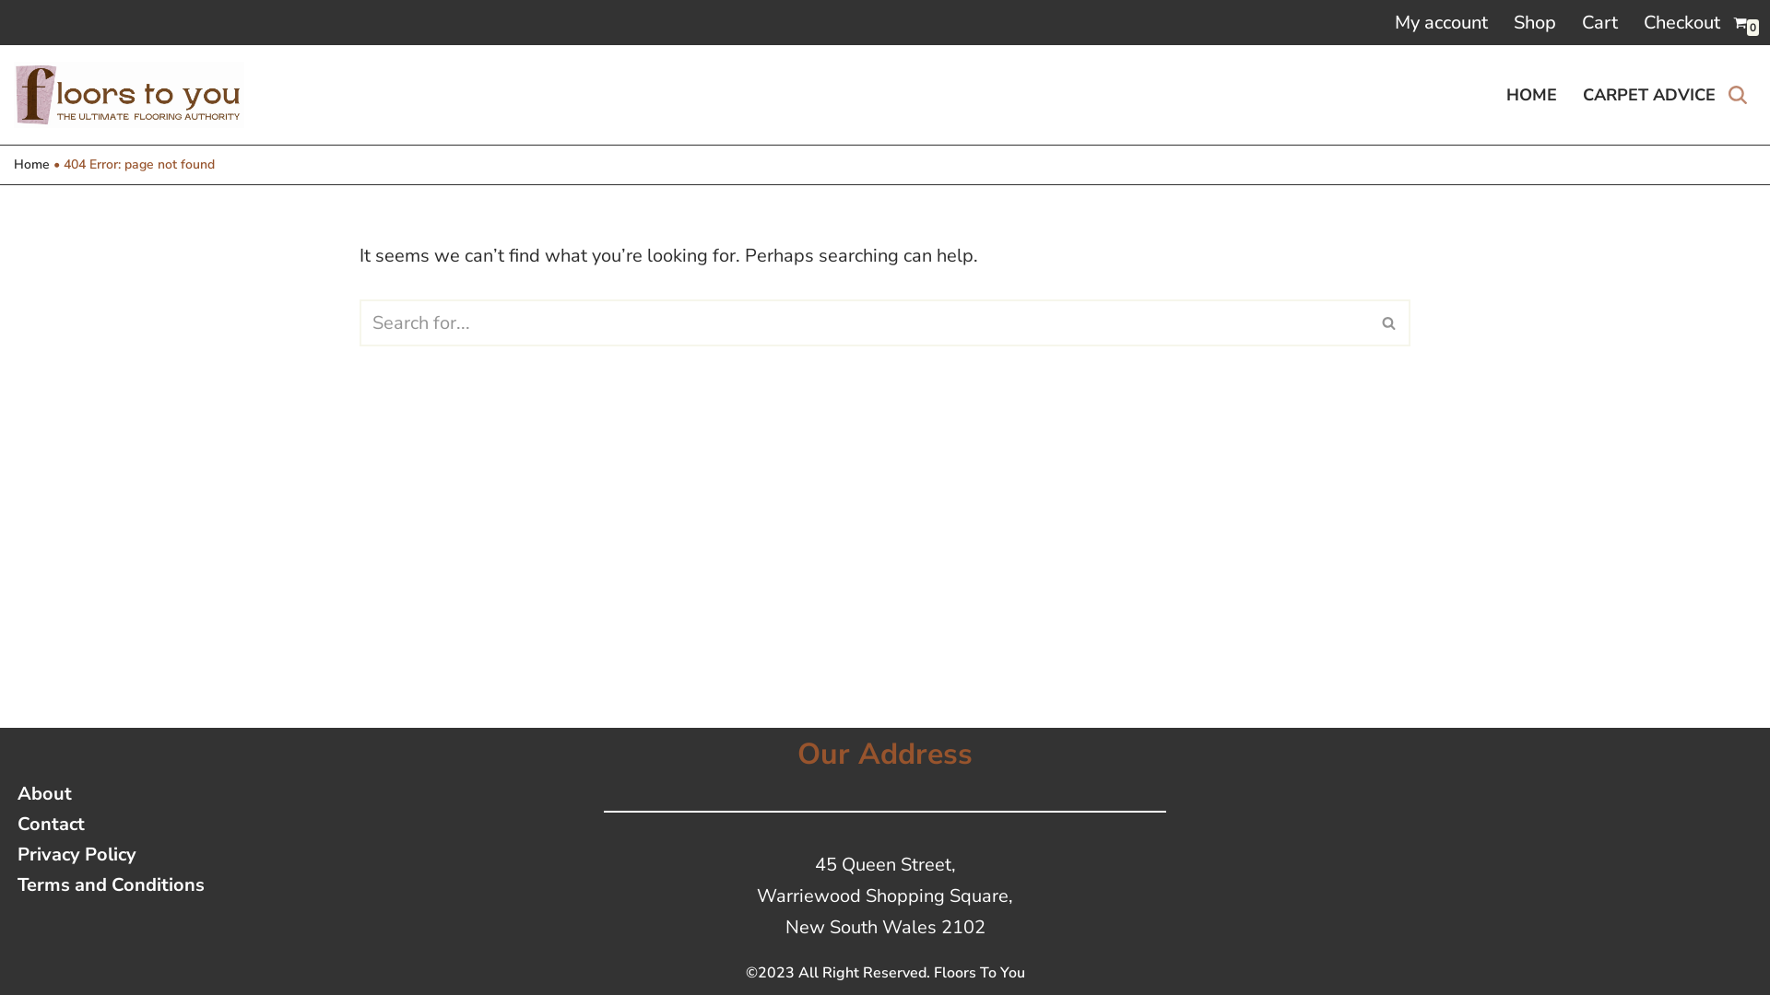 The width and height of the screenshot is (1770, 995). Describe the element at coordinates (1649, 95) in the screenshot. I see `CARPET ADVICE` at that location.